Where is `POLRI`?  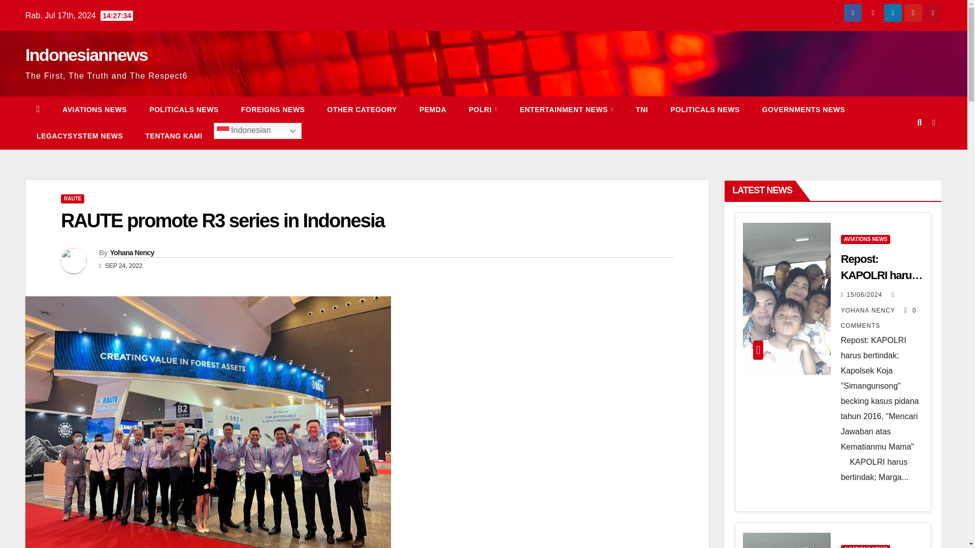
POLRI is located at coordinates (482, 110).